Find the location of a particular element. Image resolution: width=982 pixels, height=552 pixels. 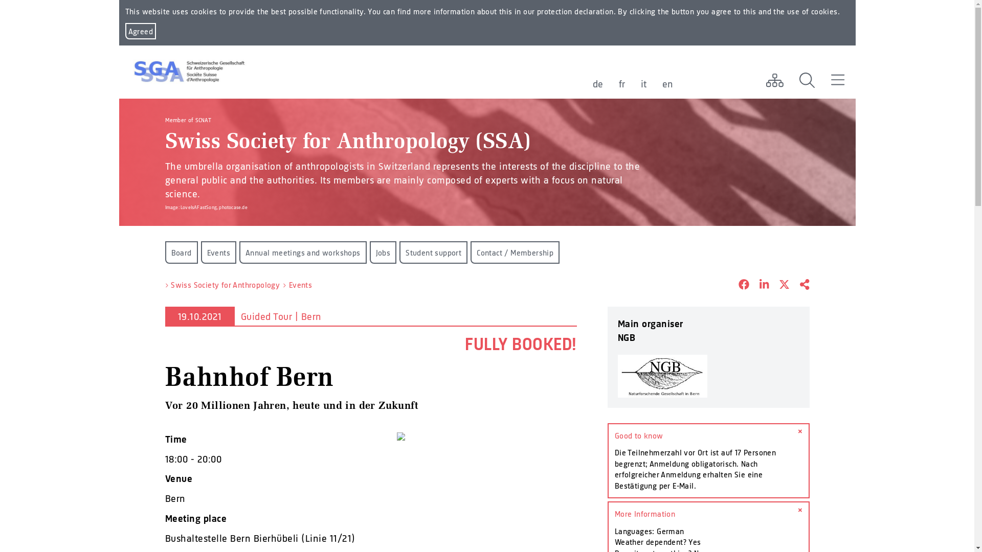

Agreed is located at coordinates (140, 31).